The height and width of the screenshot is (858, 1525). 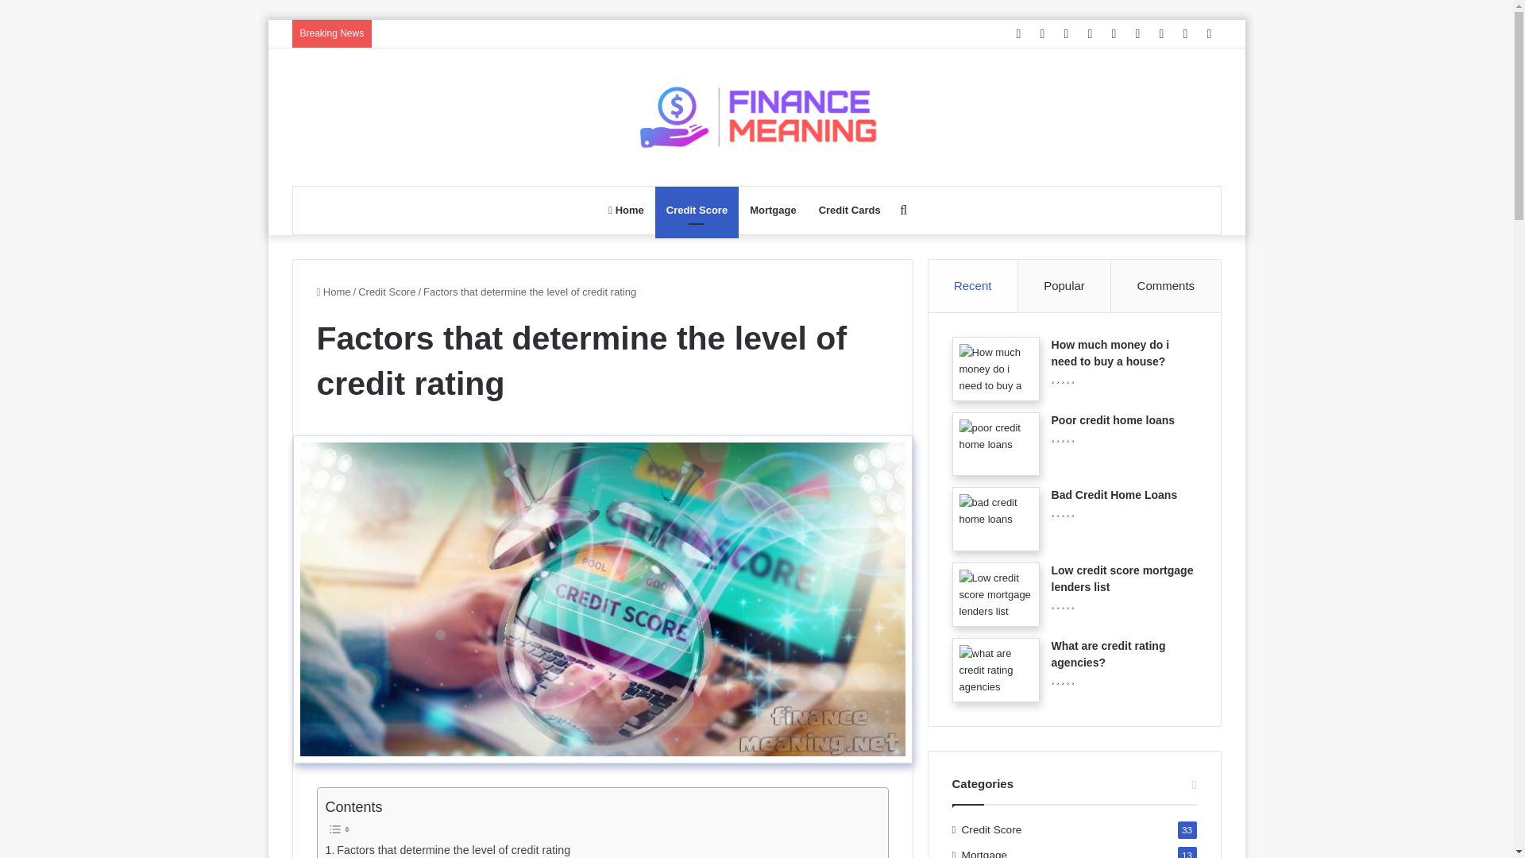 What do you see at coordinates (697, 210) in the screenshot?
I see `Credit Score` at bounding box center [697, 210].